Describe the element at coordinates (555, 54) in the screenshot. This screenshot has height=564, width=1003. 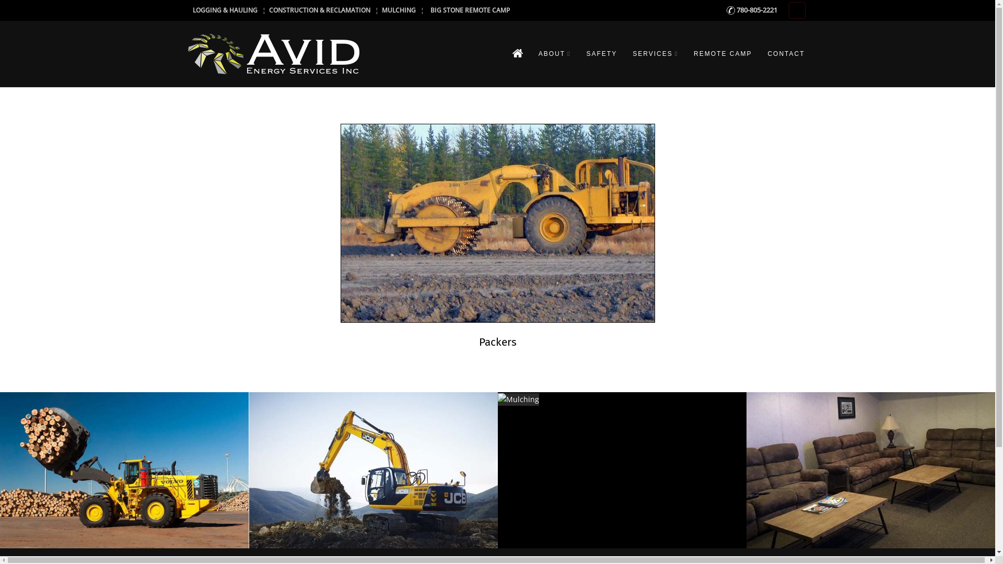
I see `ABOUT` at that location.